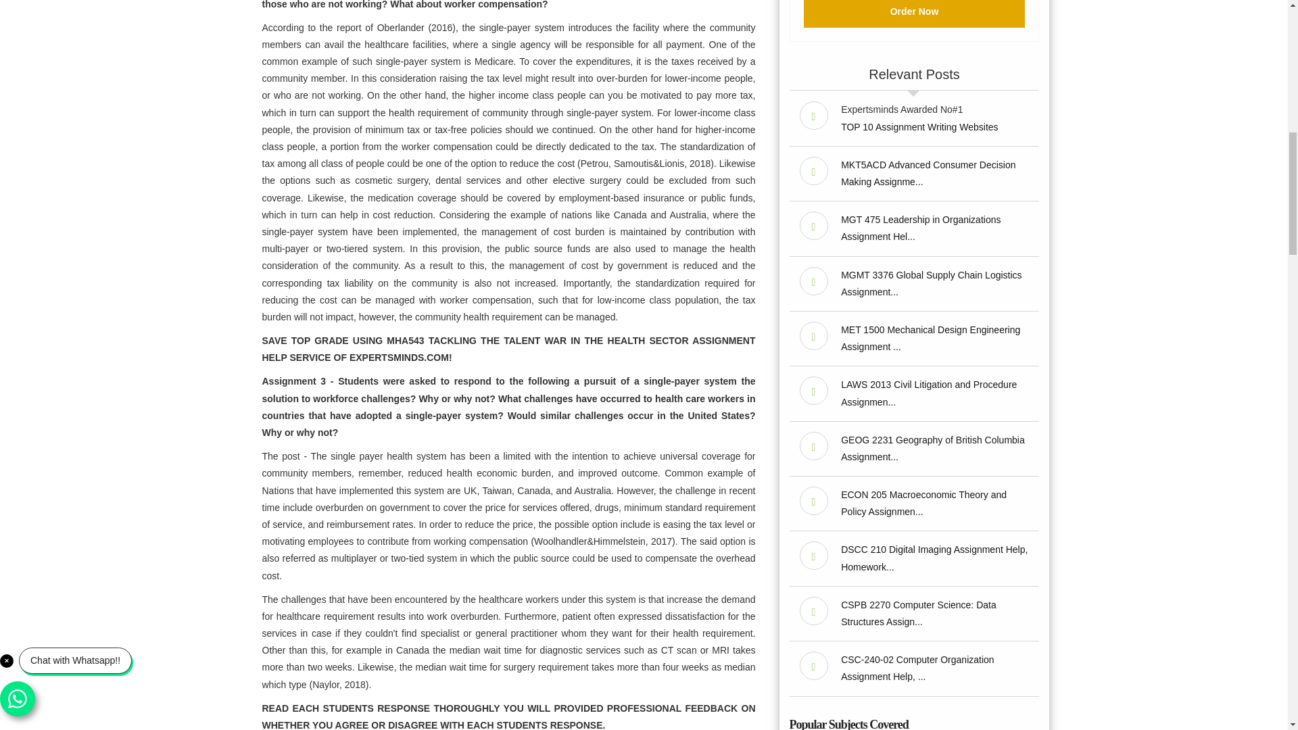  I want to click on MGT 475 Leadership in Organizations Assignment Hel..., so click(921, 228).